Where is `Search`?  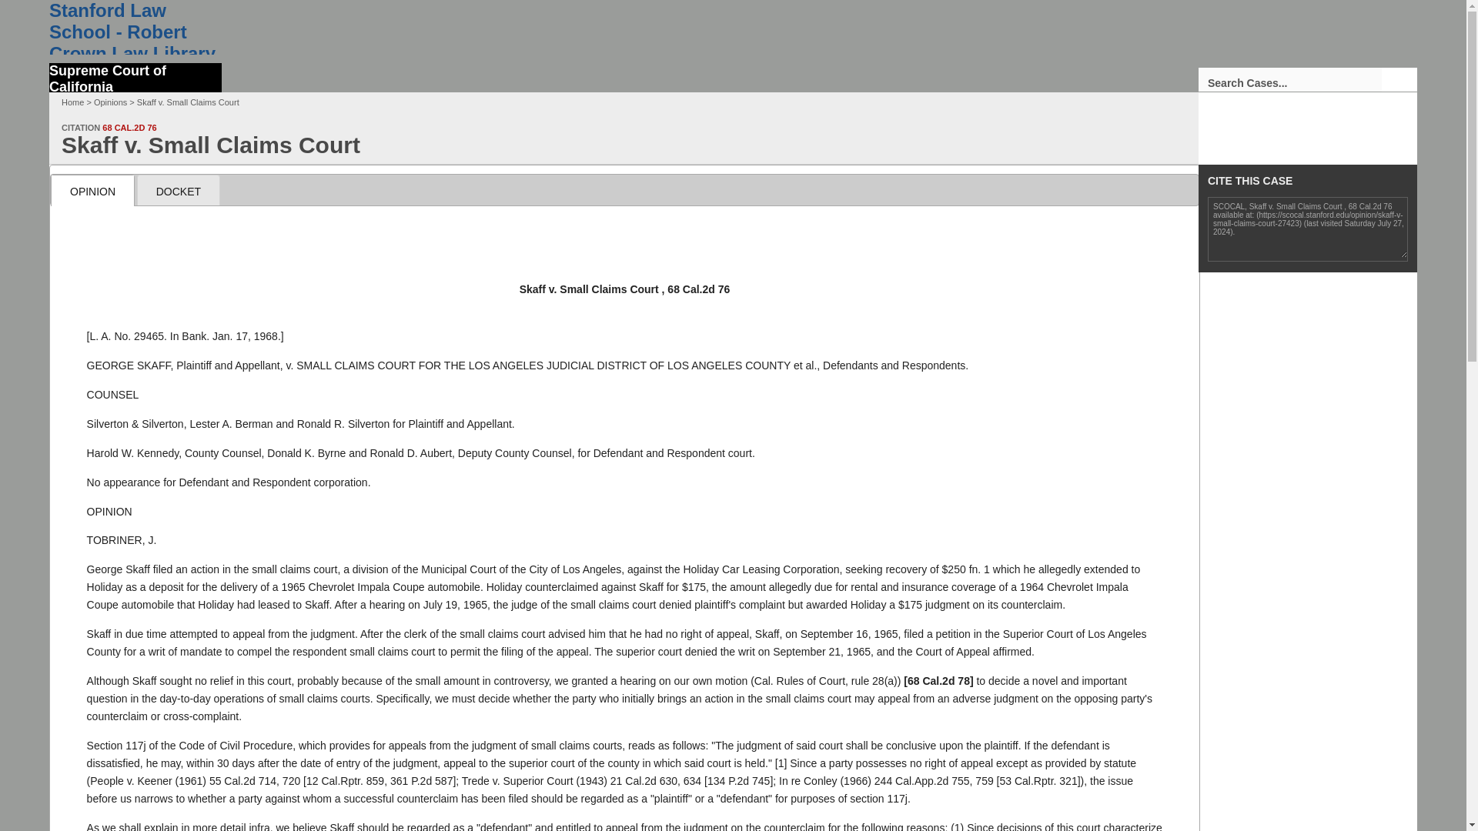 Search is located at coordinates (1399, 78).